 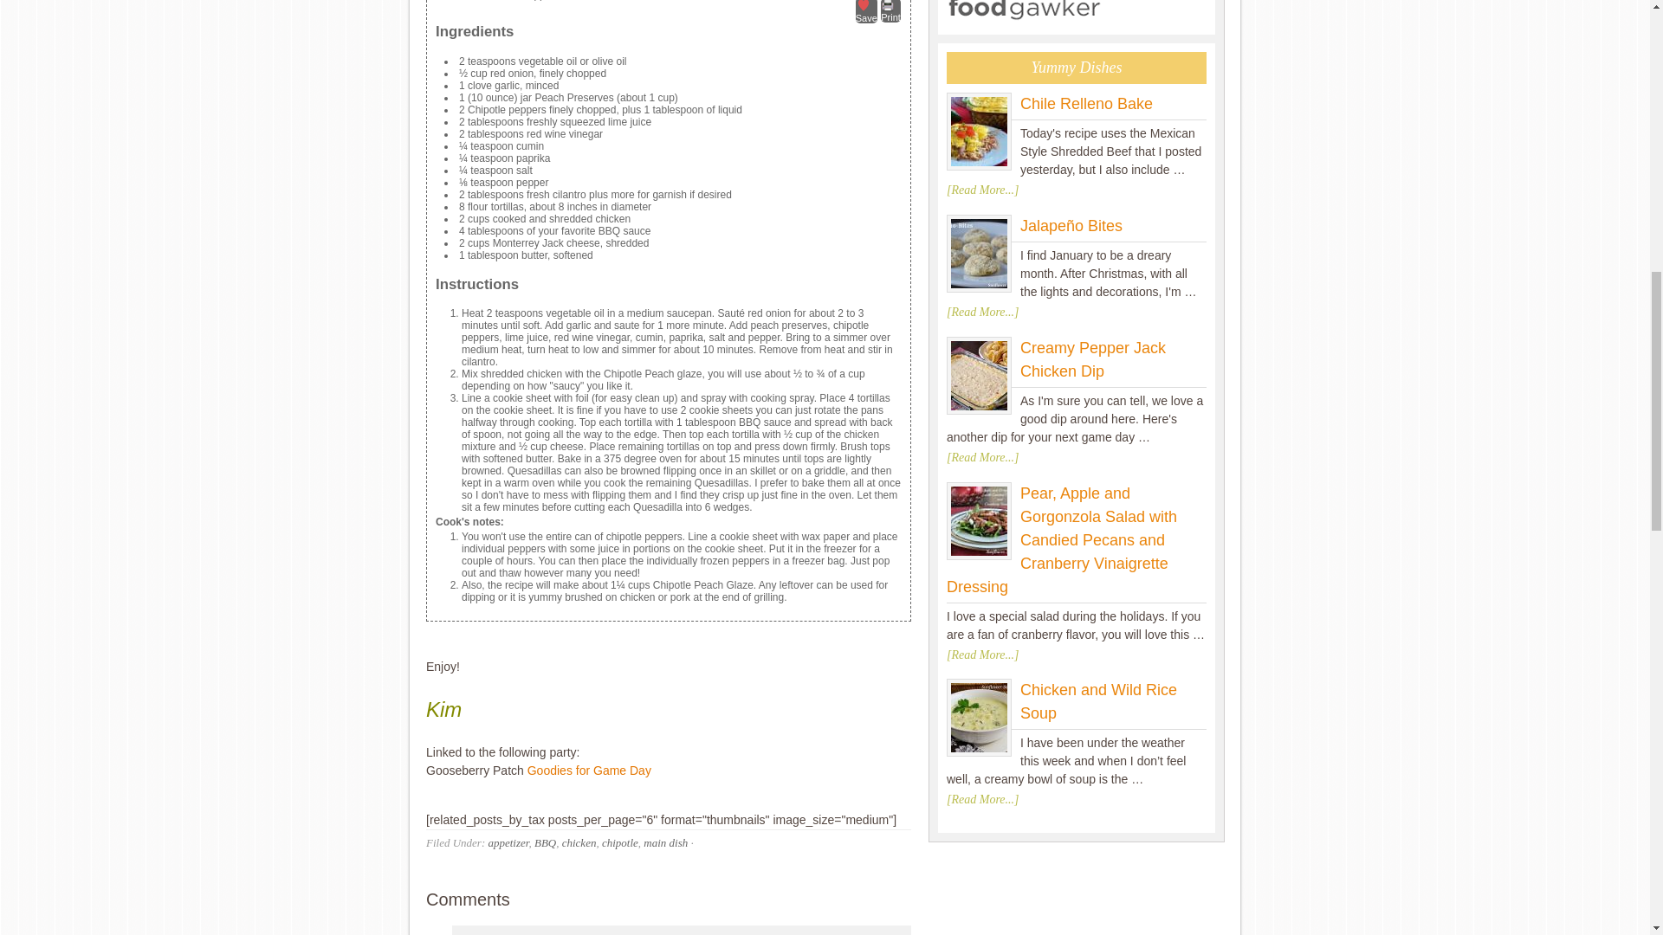 What do you see at coordinates (589, 771) in the screenshot?
I see `Goodies for Game Day` at bounding box center [589, 771].